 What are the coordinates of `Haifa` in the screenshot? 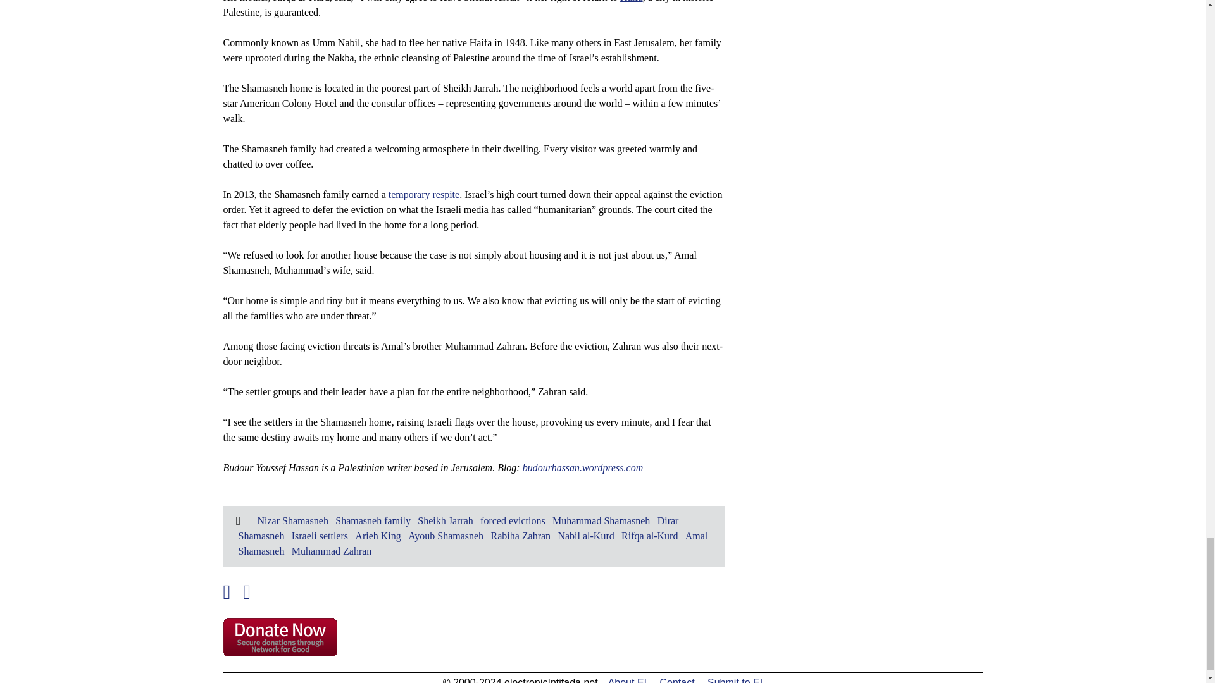 It's located at (631, 1).